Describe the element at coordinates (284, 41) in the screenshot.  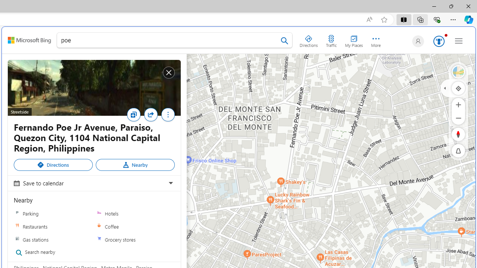
I see `Search Bing Maps` at that location.